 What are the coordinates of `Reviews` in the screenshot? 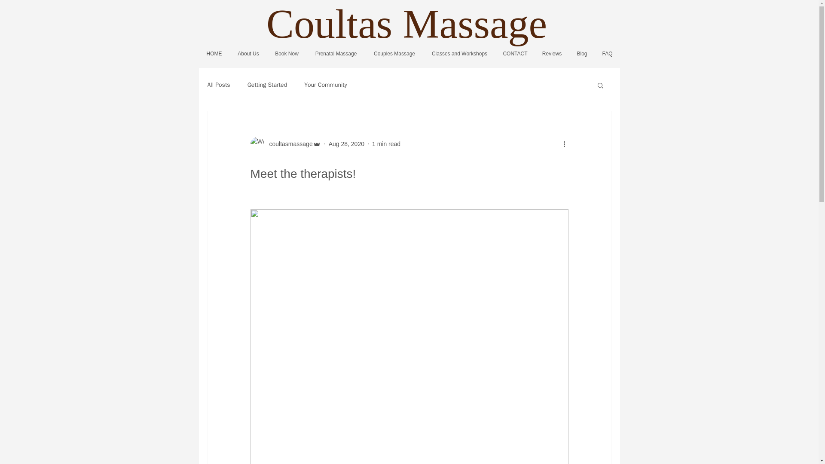 It's located at (552, 54).